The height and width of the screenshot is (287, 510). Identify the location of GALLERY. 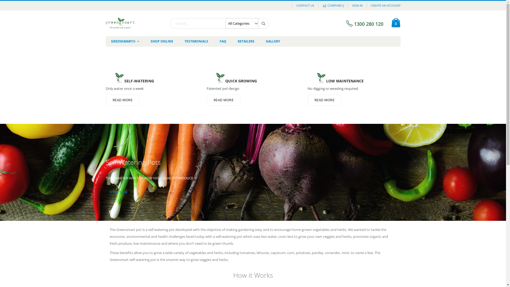
(273, 41).